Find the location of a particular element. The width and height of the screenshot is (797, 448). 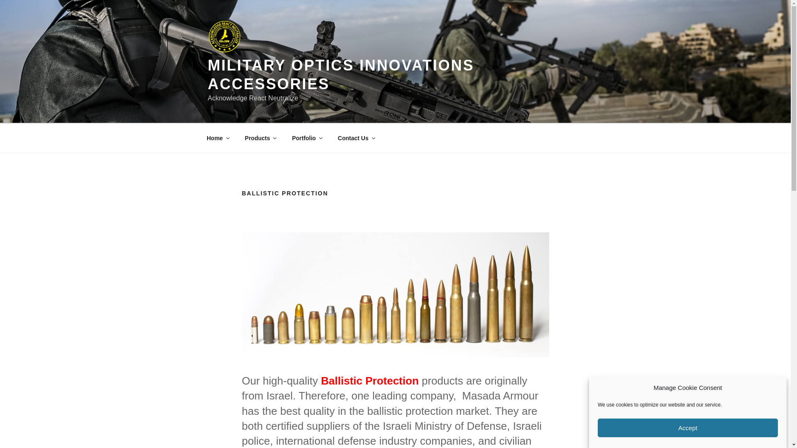

Products is located at coordinates (260, 138).